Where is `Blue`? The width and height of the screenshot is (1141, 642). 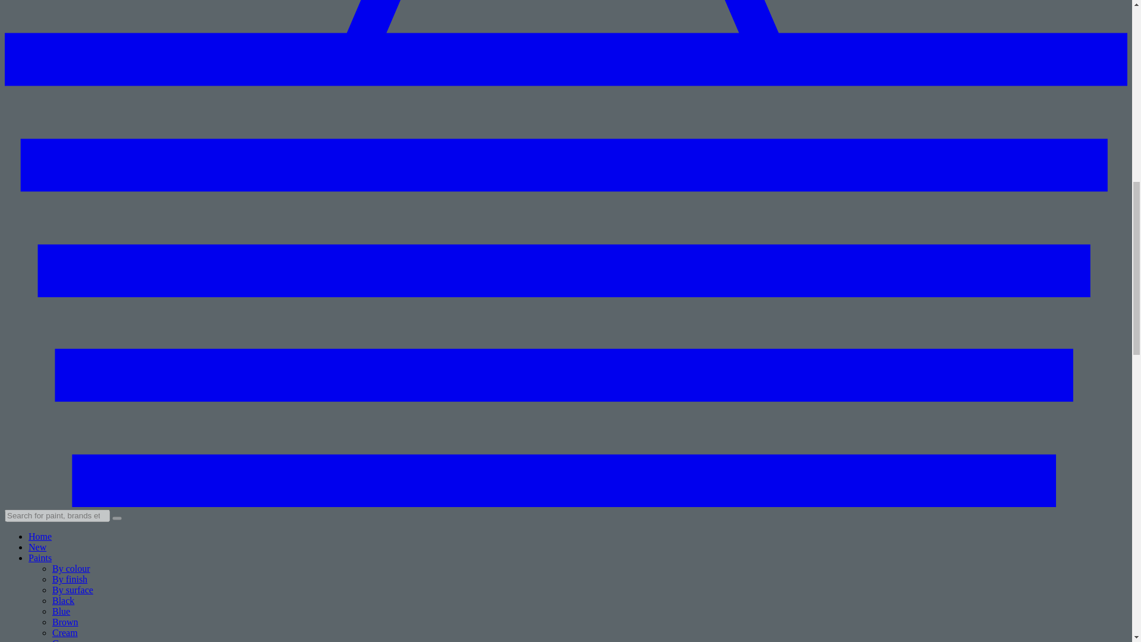
Blue is located at coordinates (61, 611).